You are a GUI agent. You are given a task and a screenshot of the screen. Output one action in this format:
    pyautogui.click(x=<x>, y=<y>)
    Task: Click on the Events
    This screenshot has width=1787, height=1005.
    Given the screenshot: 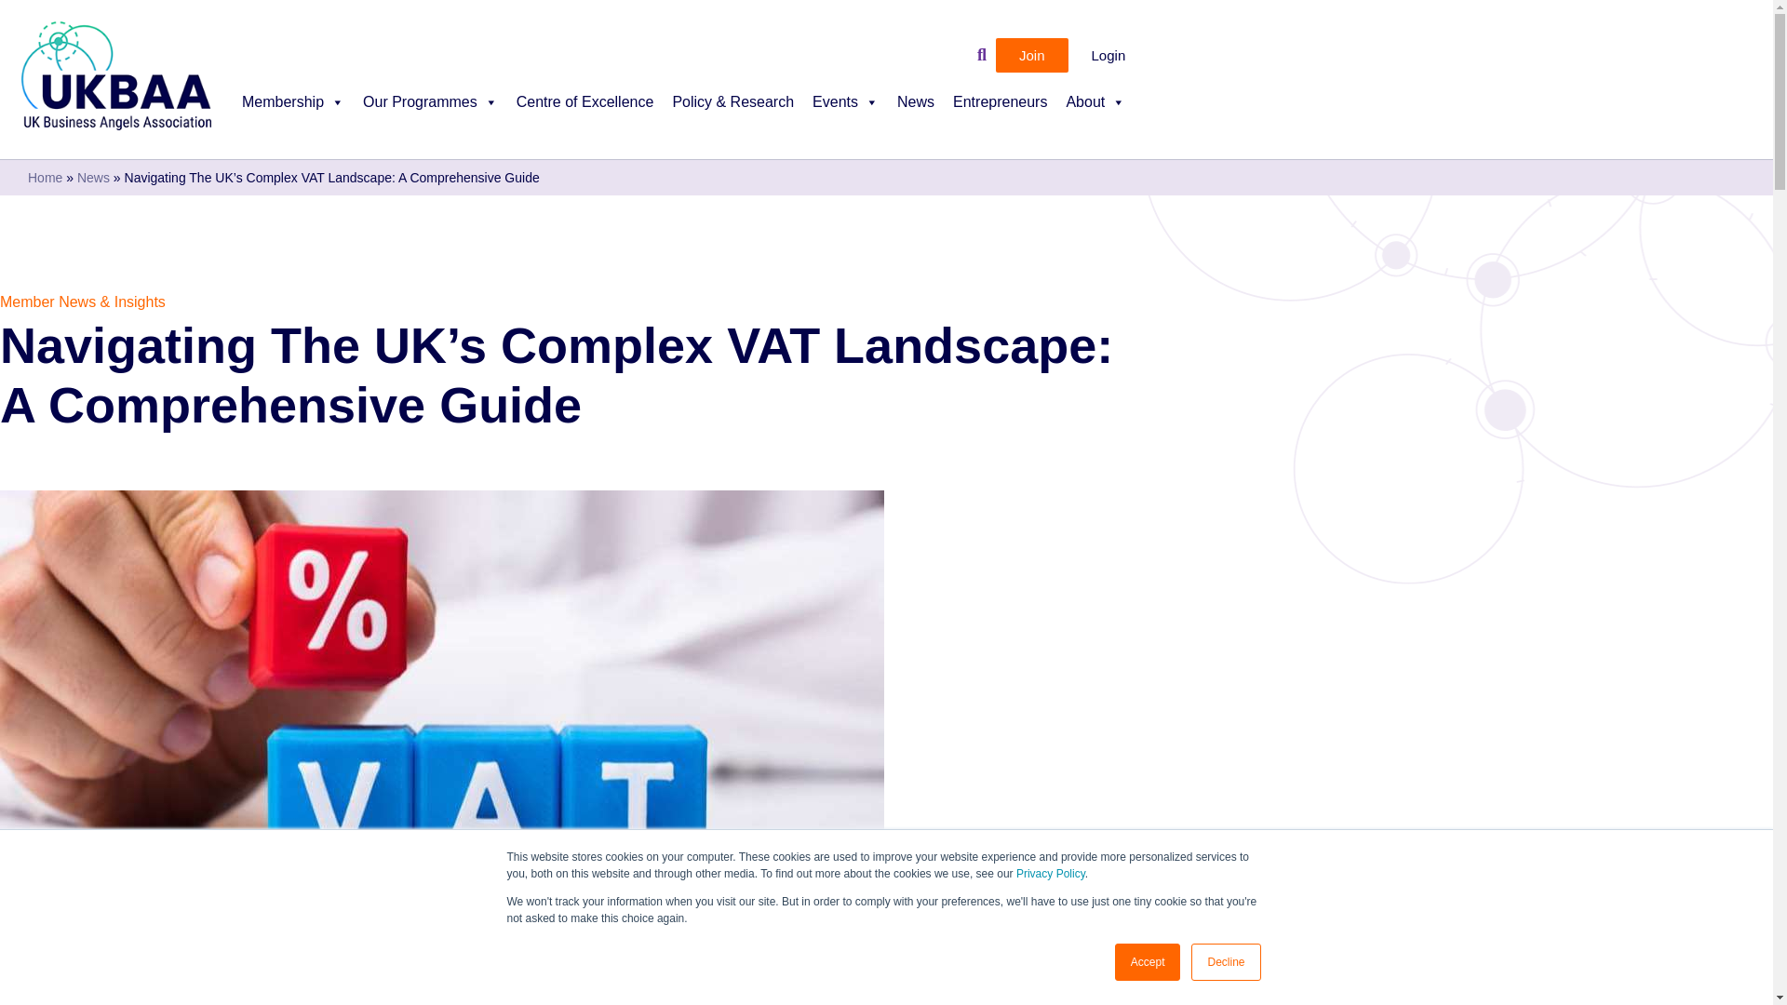 What is the action you would take?
    pyautogui.click(x=845, y=112)
    